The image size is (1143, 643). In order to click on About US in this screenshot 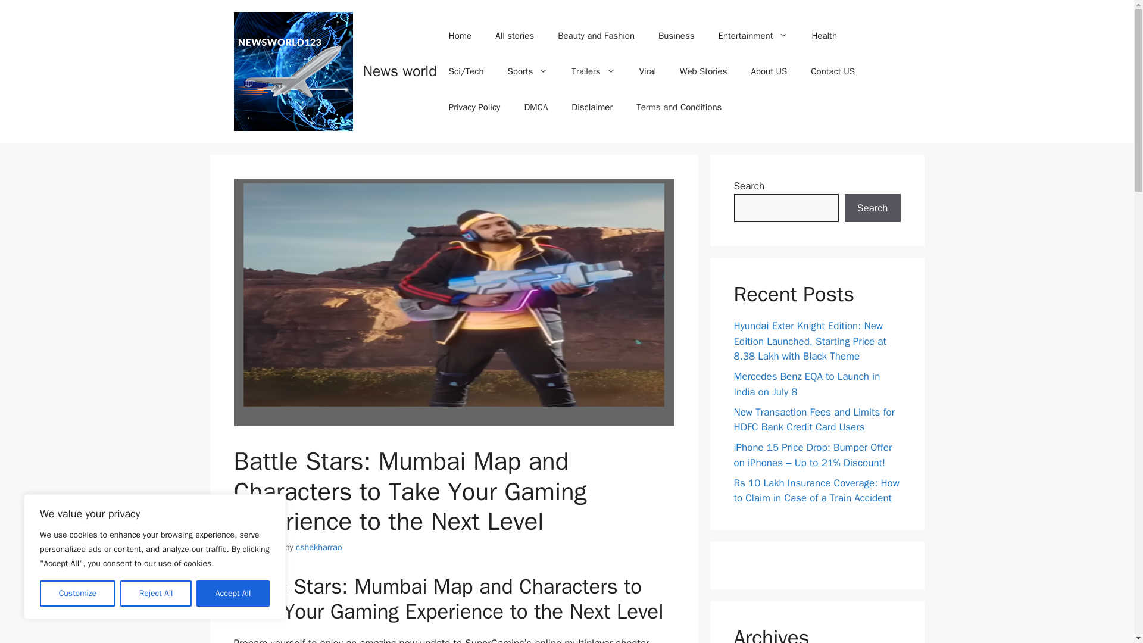, I will do `click(769, 71)`.